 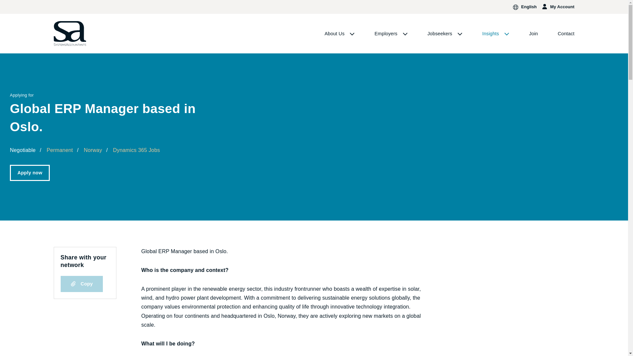 What do you see at coordinates (566, 34) in the screenshot?
I see `Contact` at bounding box center [566, 34].